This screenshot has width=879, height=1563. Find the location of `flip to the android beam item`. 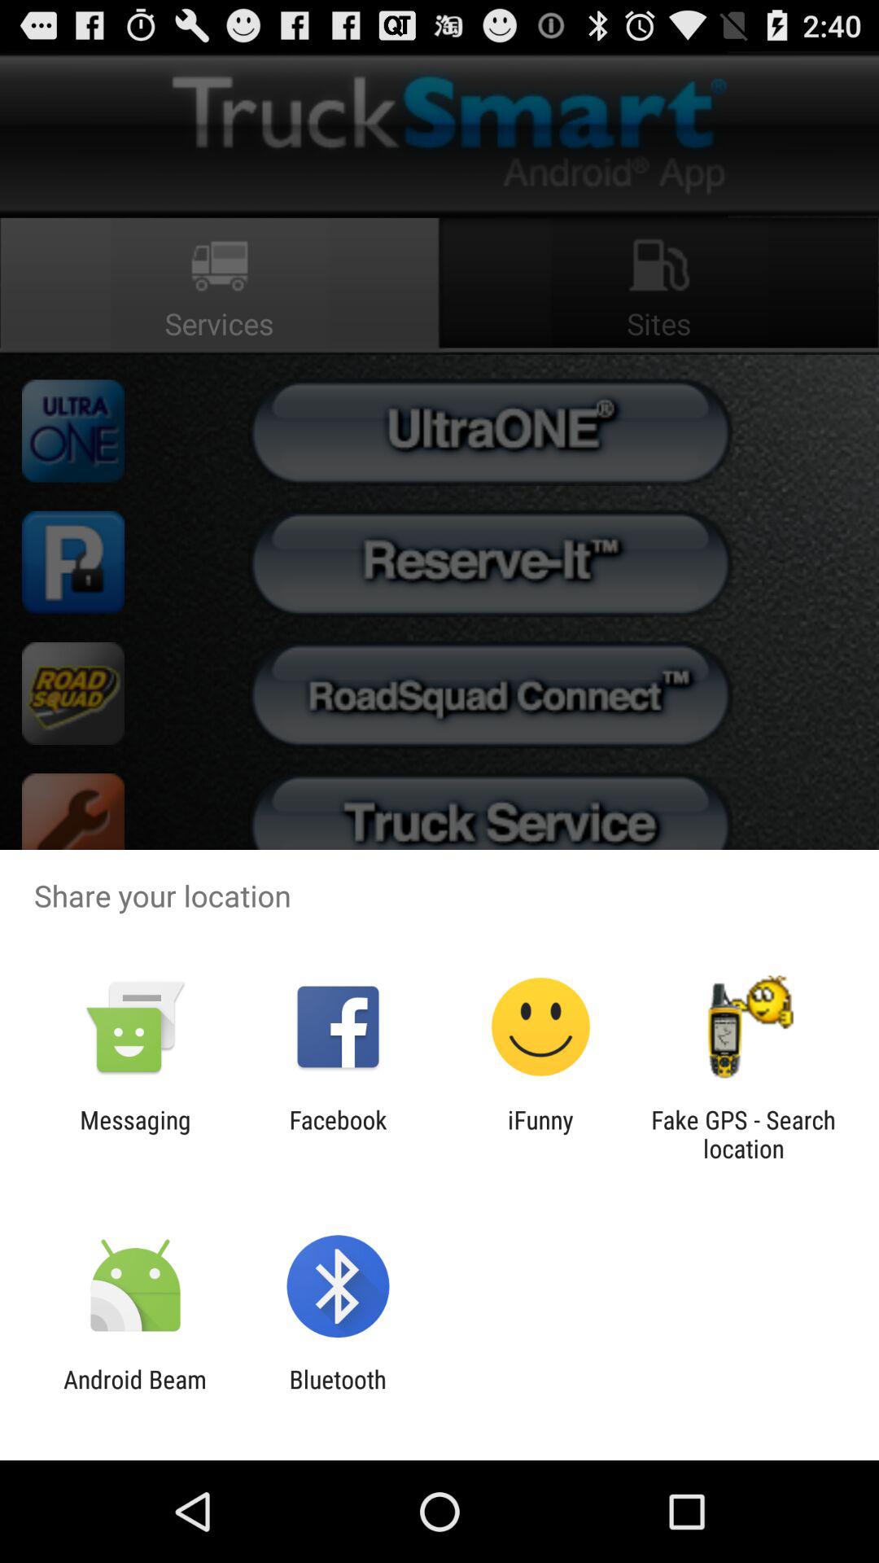

flip to the android beam item is located at coordinates (135, 1394).